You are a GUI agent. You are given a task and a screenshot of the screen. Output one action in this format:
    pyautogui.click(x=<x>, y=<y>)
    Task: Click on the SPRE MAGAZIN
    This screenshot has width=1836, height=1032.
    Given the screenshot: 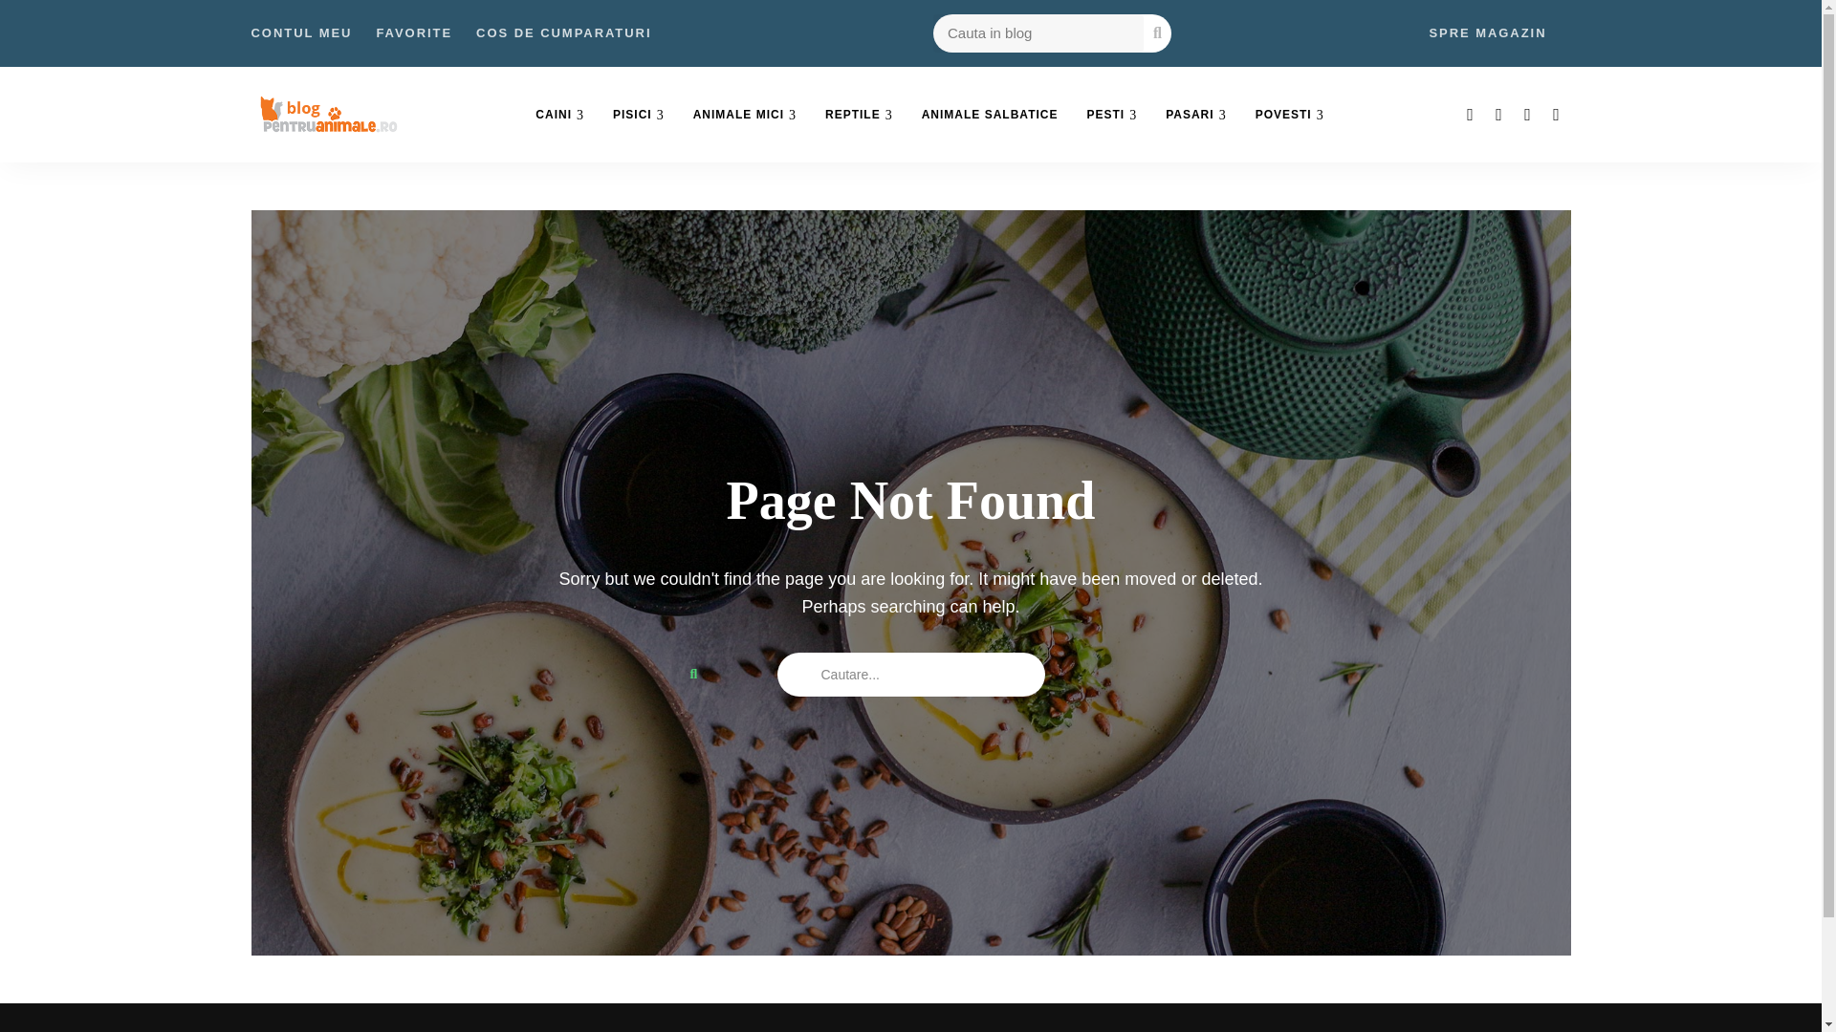 What is the action you would take?
    pyautogui.click(x=1486, y=33)
    